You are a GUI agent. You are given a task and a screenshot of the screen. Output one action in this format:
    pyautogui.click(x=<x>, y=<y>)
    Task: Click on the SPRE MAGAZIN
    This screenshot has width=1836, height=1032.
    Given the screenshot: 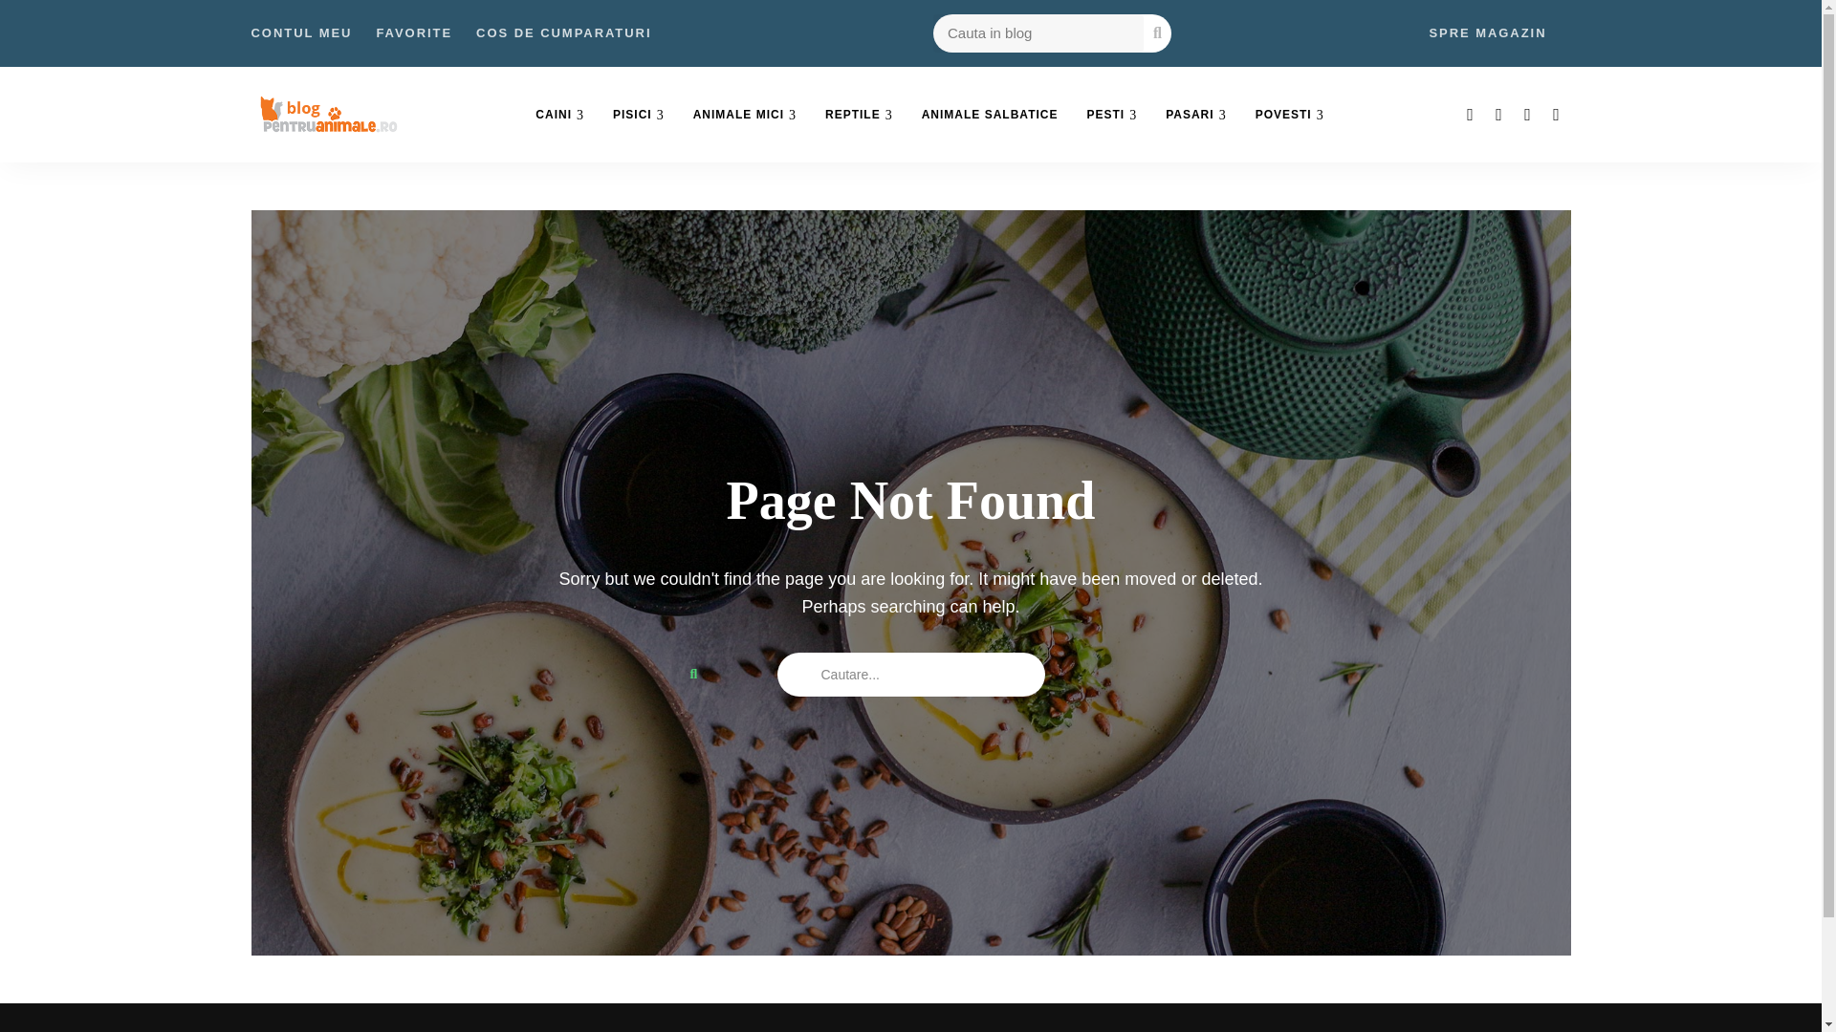 What is the action you would take?
    pyautogui.click(x=1486, y=33)
    